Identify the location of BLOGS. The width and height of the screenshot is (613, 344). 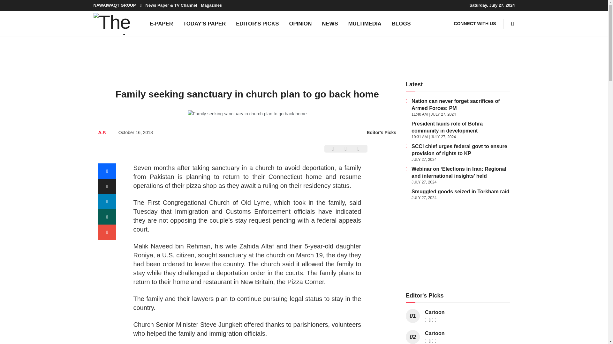
(401, 24).